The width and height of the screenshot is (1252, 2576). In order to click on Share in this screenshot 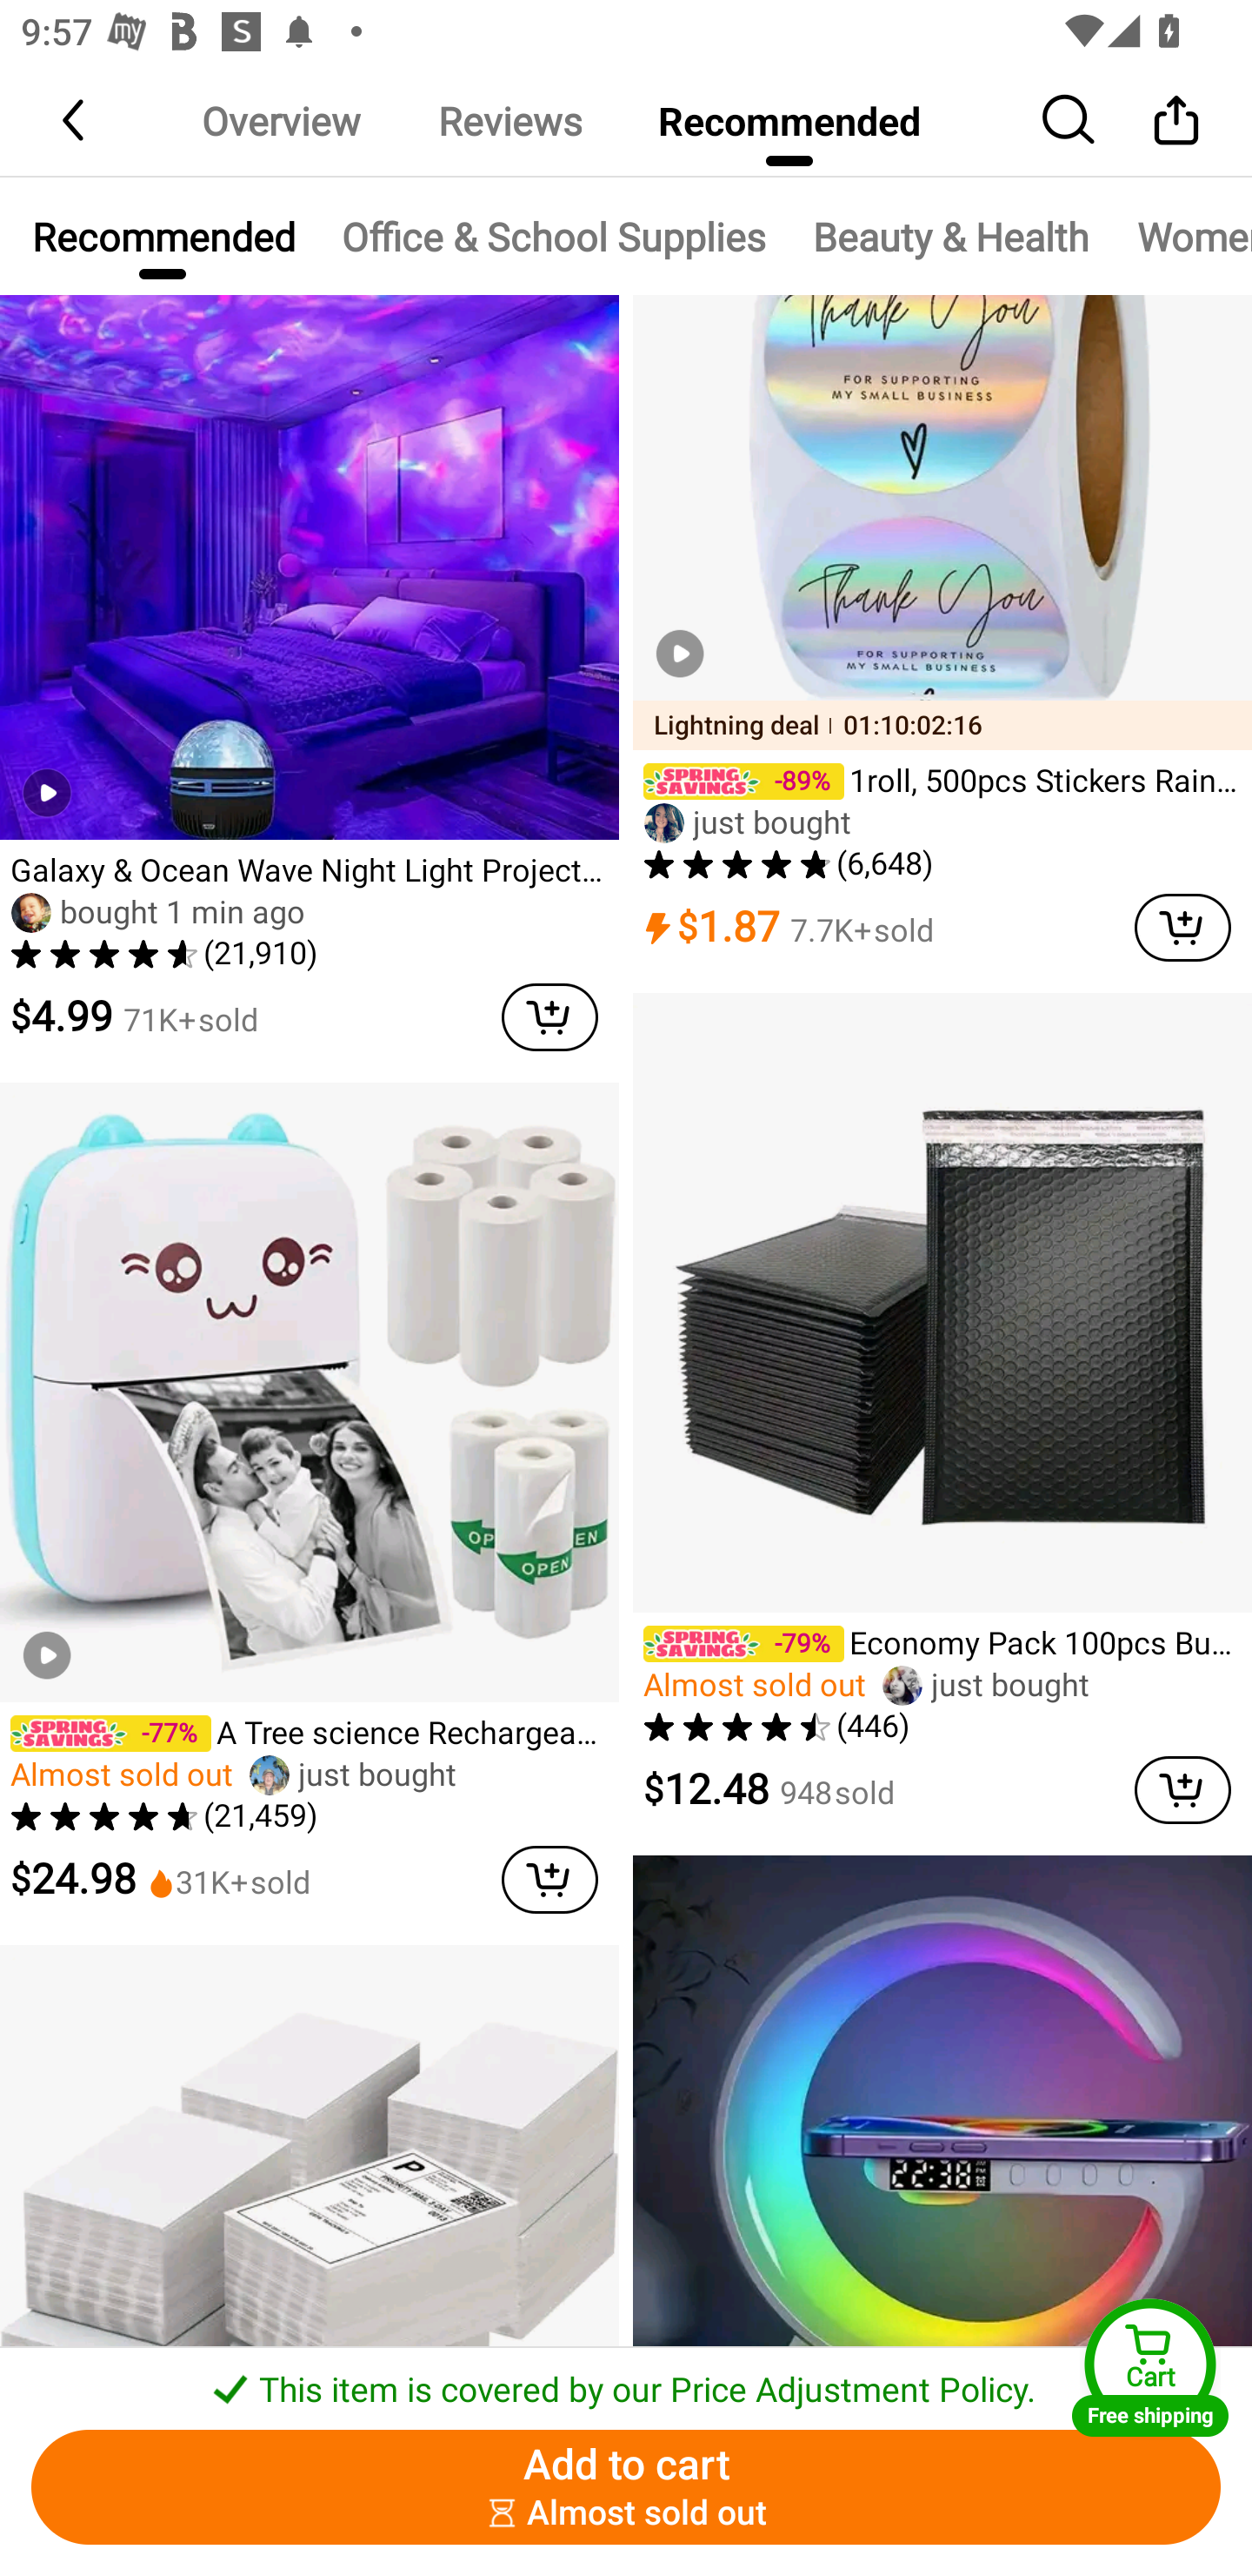, I will do `click(1175, 119)`.